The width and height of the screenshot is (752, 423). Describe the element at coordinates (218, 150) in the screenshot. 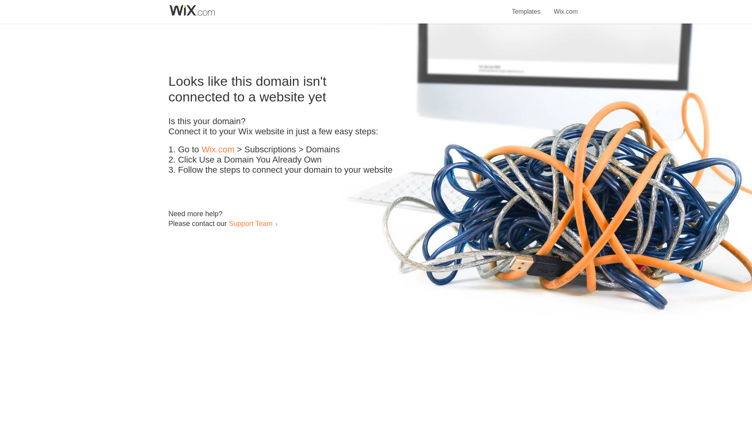

I see `Wix.com` at that location.